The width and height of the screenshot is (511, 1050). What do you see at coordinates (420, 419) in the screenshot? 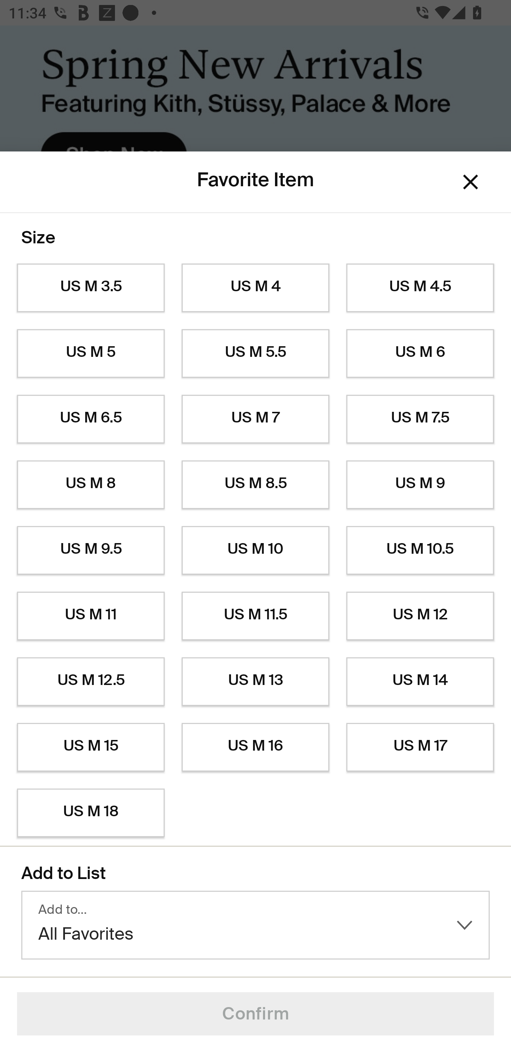
I see `US M 7.5` at bounding box center [420, 419].